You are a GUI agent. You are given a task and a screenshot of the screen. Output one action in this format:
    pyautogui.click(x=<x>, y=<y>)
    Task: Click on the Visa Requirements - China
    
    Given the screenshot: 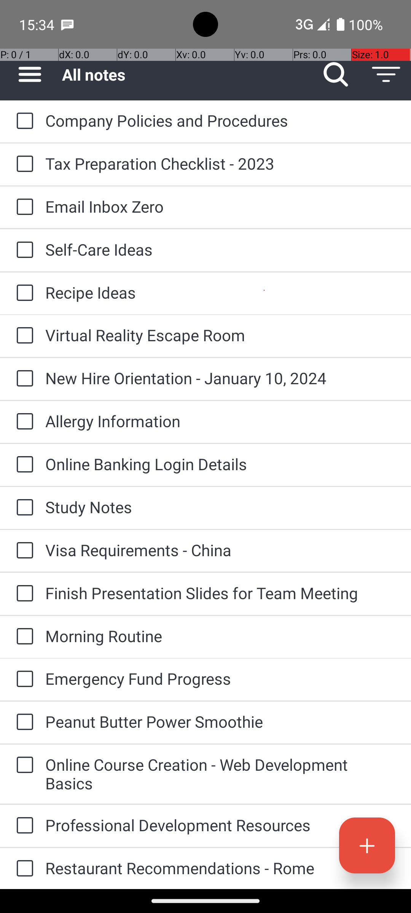 What is the action you would take?
    pyautogui.click(x=221, y=550)
    